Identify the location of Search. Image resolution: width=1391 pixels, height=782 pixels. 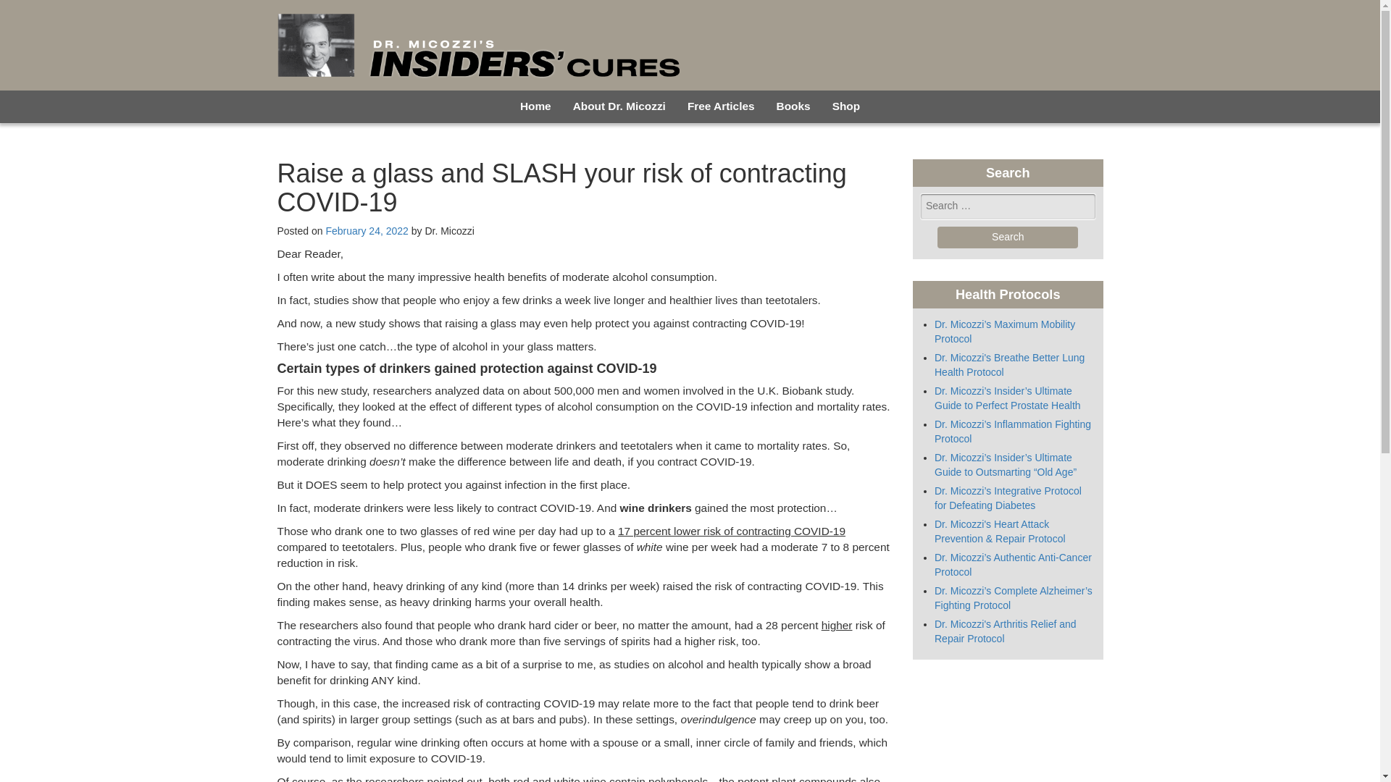
(1008, 237).